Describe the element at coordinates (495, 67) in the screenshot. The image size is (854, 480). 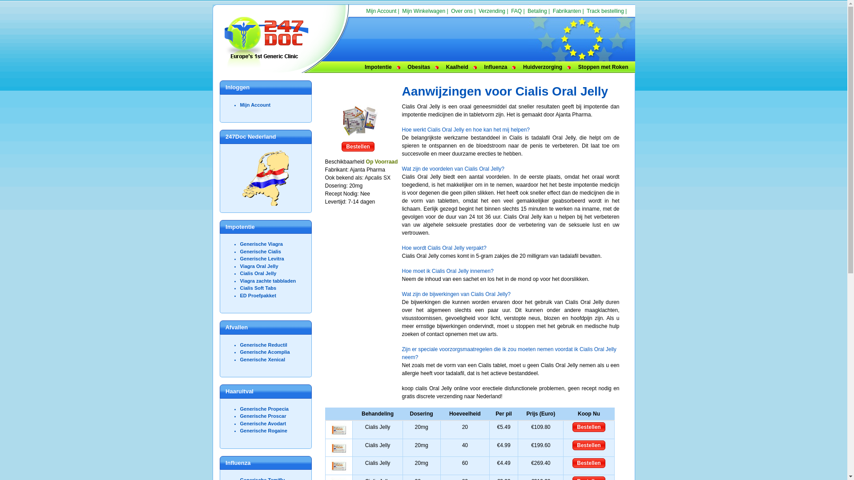
I see `Influenza` at that location.